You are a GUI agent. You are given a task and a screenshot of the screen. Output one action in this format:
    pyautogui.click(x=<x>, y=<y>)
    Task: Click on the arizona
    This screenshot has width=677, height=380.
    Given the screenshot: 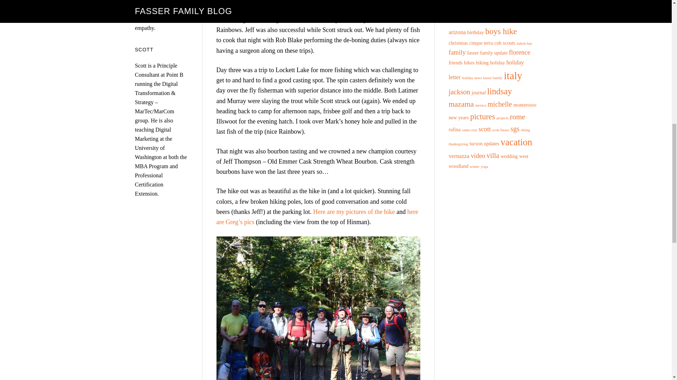 What is the action you would take?
    pyautogui.click(x=457, y=32)
    